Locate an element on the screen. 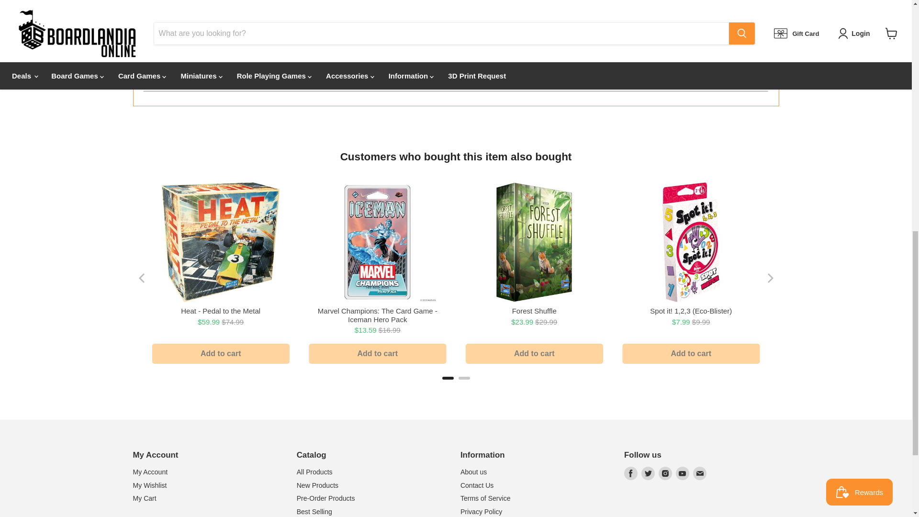  Twitter is located at coordinates (648, 473).